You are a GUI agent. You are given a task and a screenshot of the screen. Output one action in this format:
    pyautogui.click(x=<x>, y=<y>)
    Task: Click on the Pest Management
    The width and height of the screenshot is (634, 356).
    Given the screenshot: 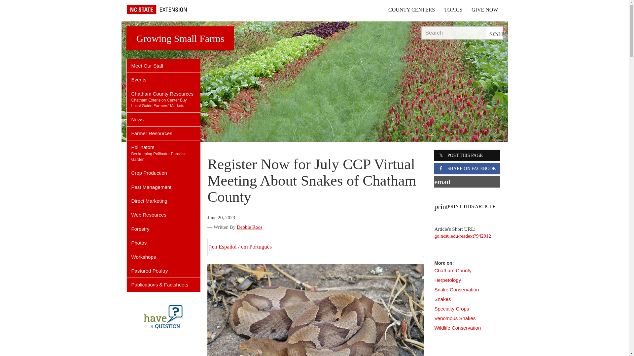 What is the action you would take?
    pyautogui.click(x=164, y=187)
    